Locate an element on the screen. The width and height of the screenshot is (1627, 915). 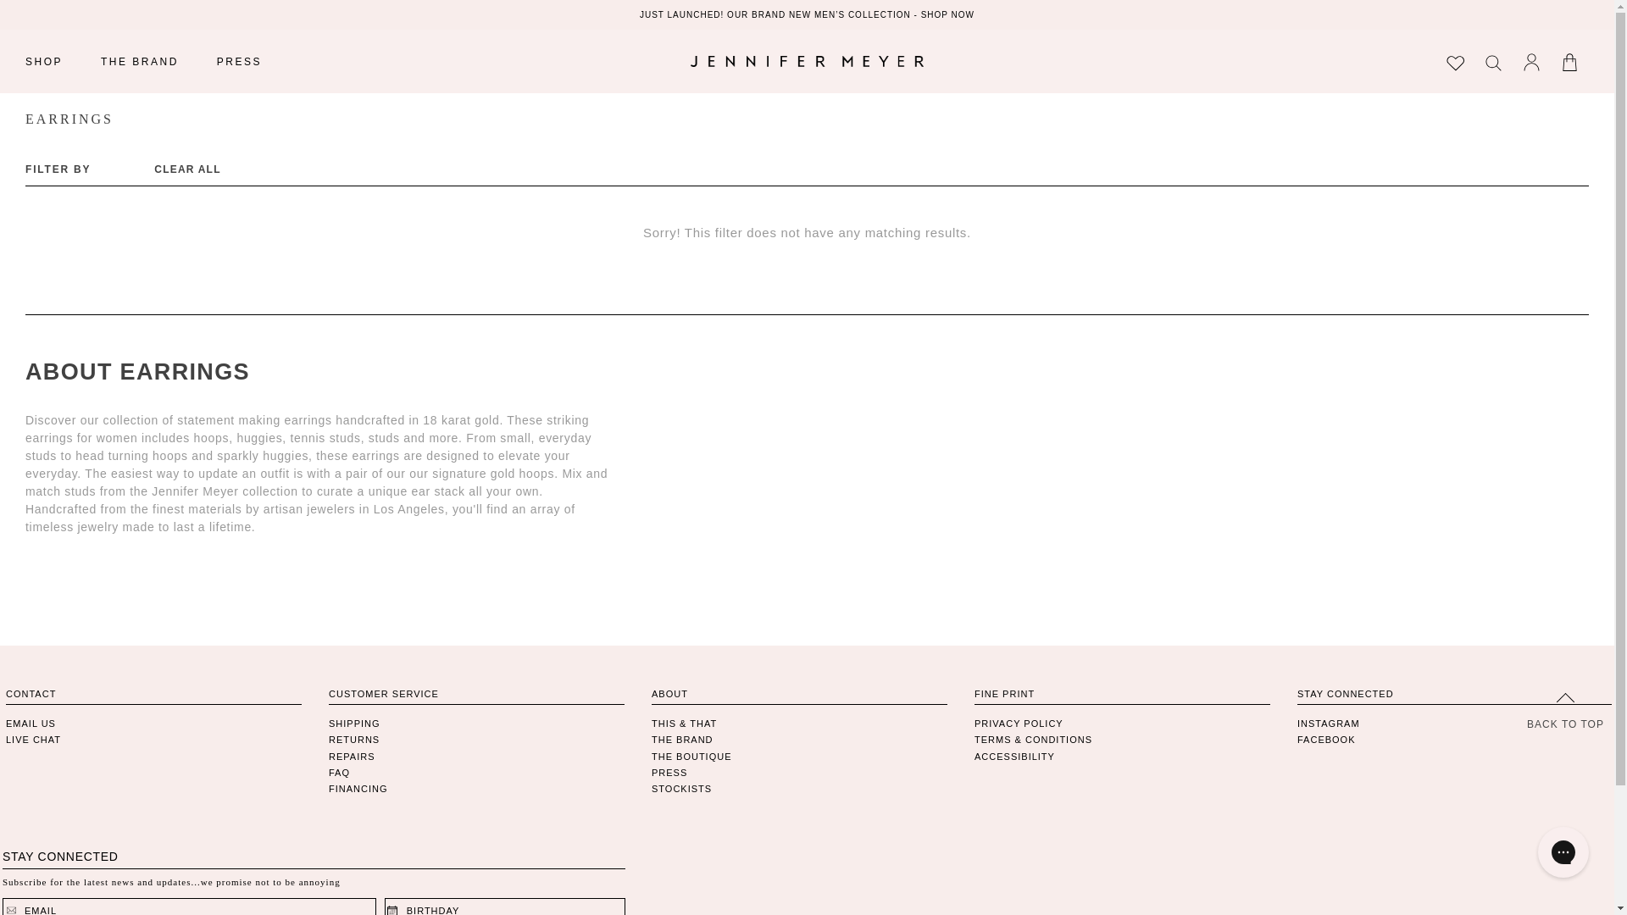
SHOP is located at coordinates (44, 61).